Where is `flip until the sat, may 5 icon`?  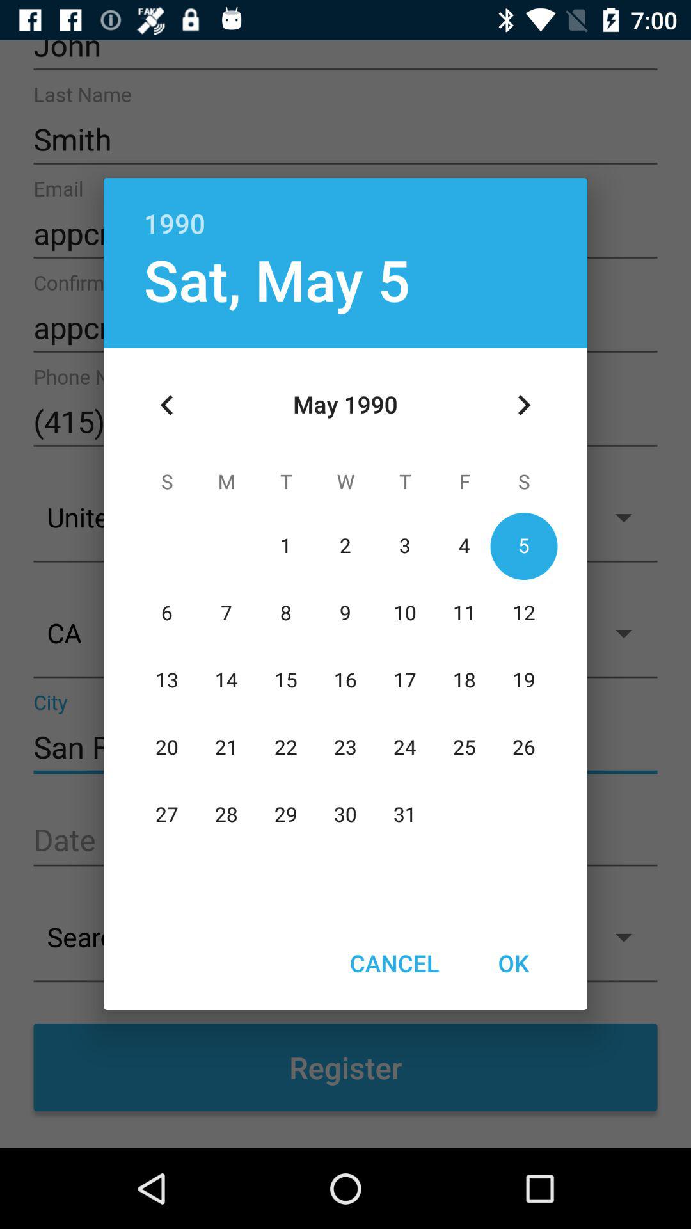 flip until the sat, may 5 icon is located at coordinates (276, 279).